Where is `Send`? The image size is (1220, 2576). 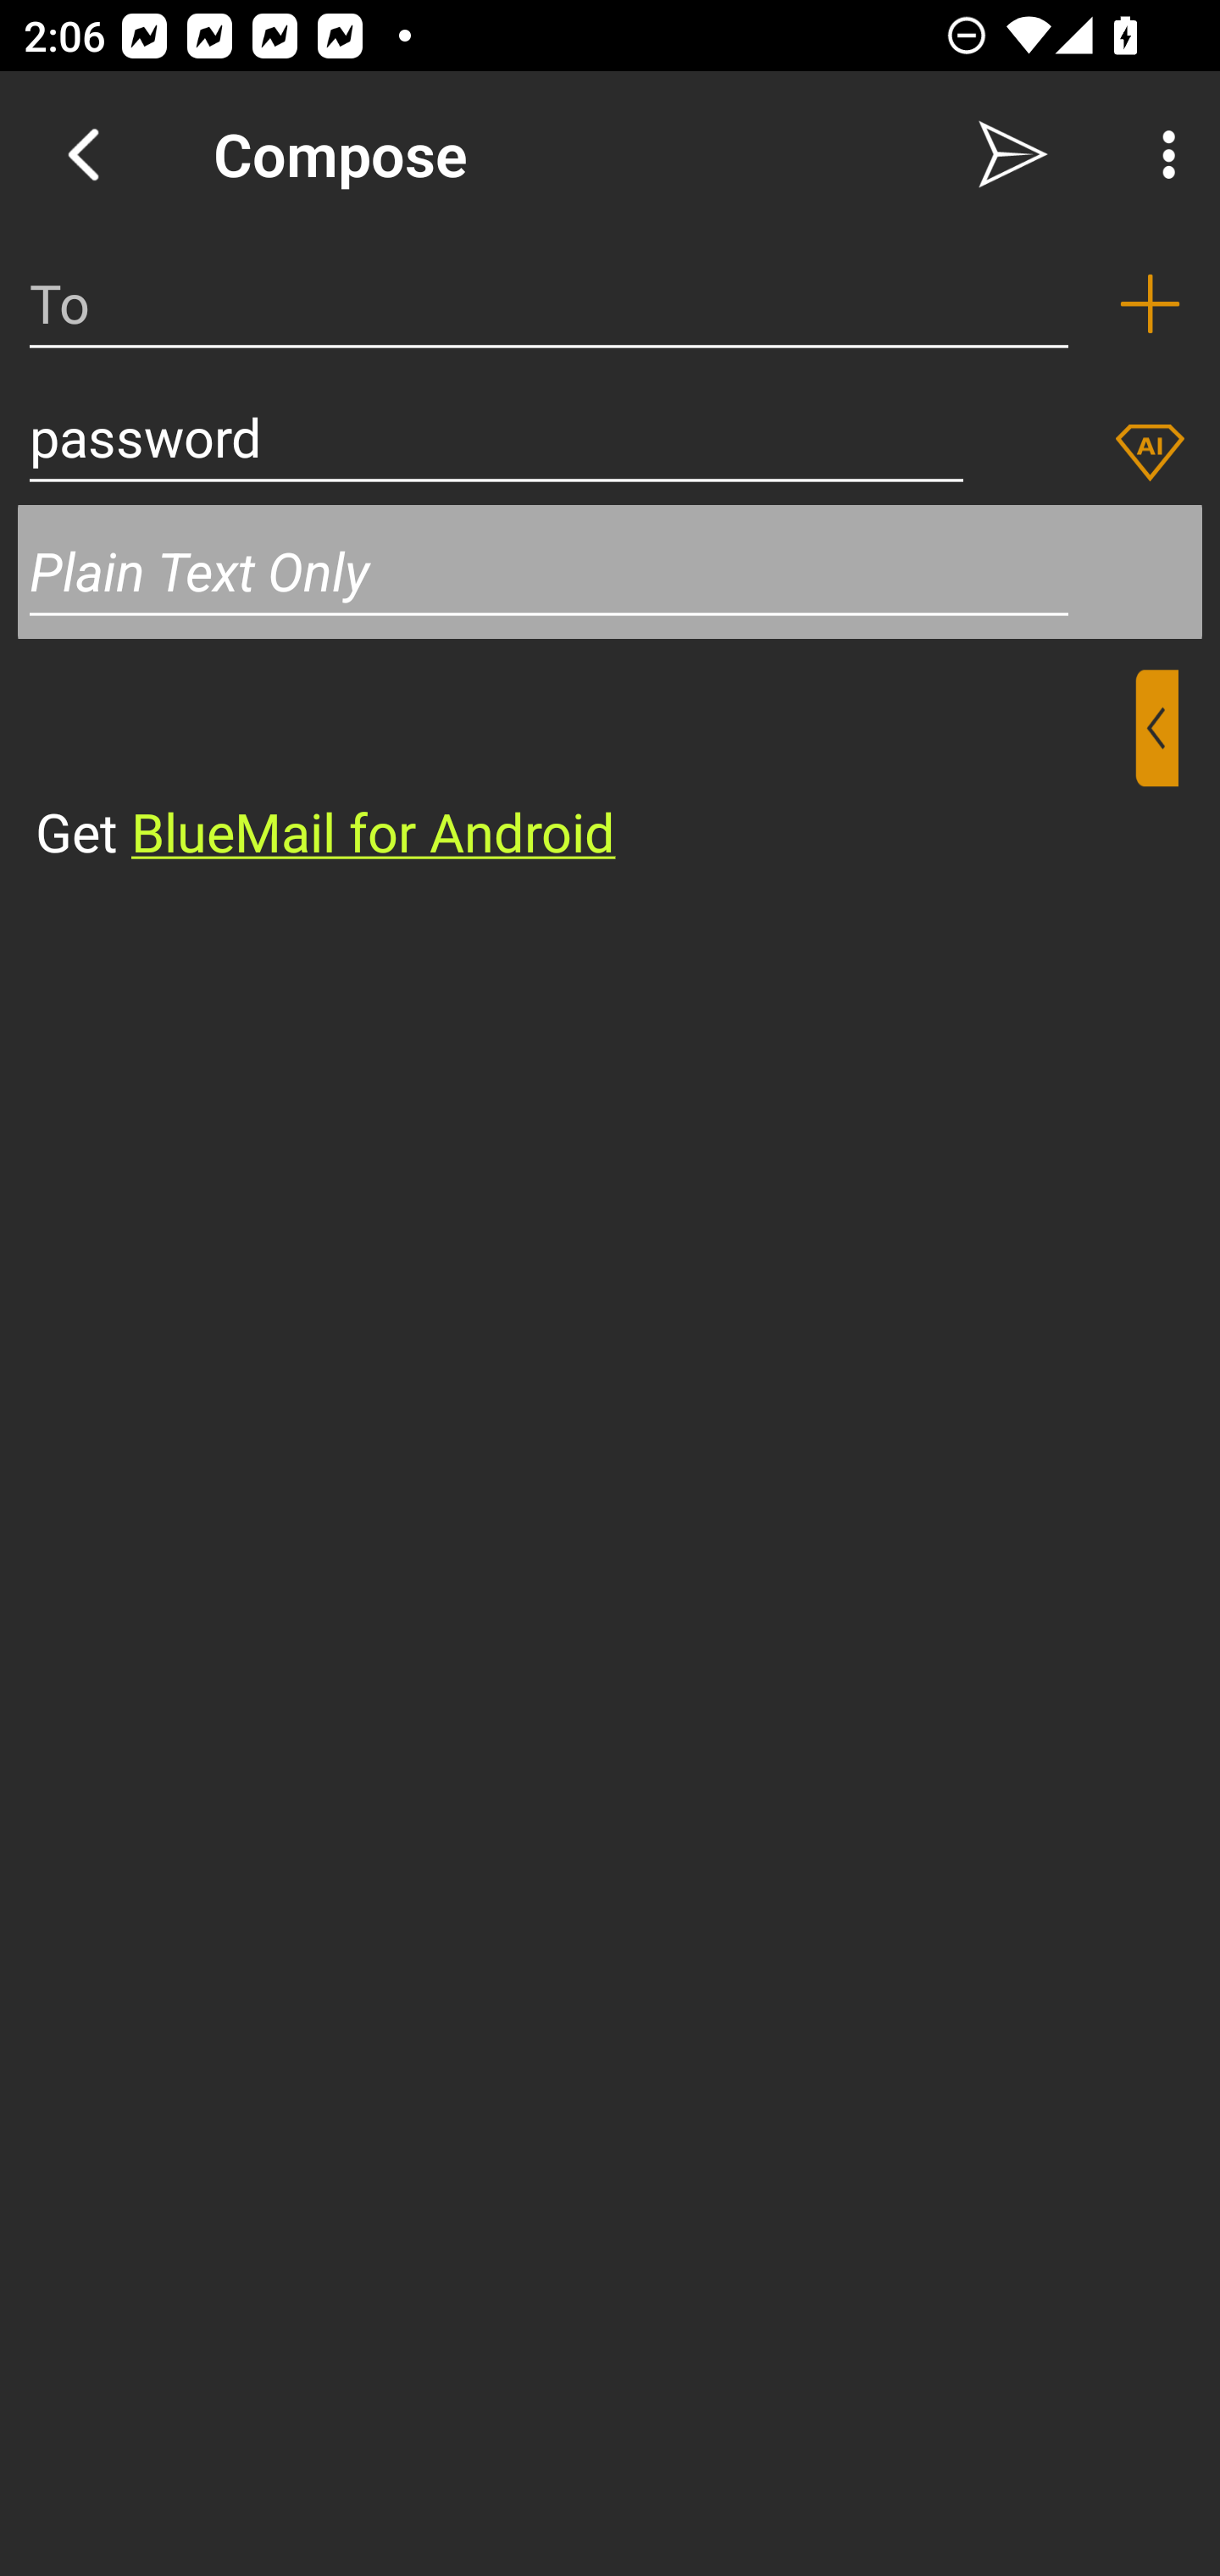 Send is located at coordinates (1013, 154).